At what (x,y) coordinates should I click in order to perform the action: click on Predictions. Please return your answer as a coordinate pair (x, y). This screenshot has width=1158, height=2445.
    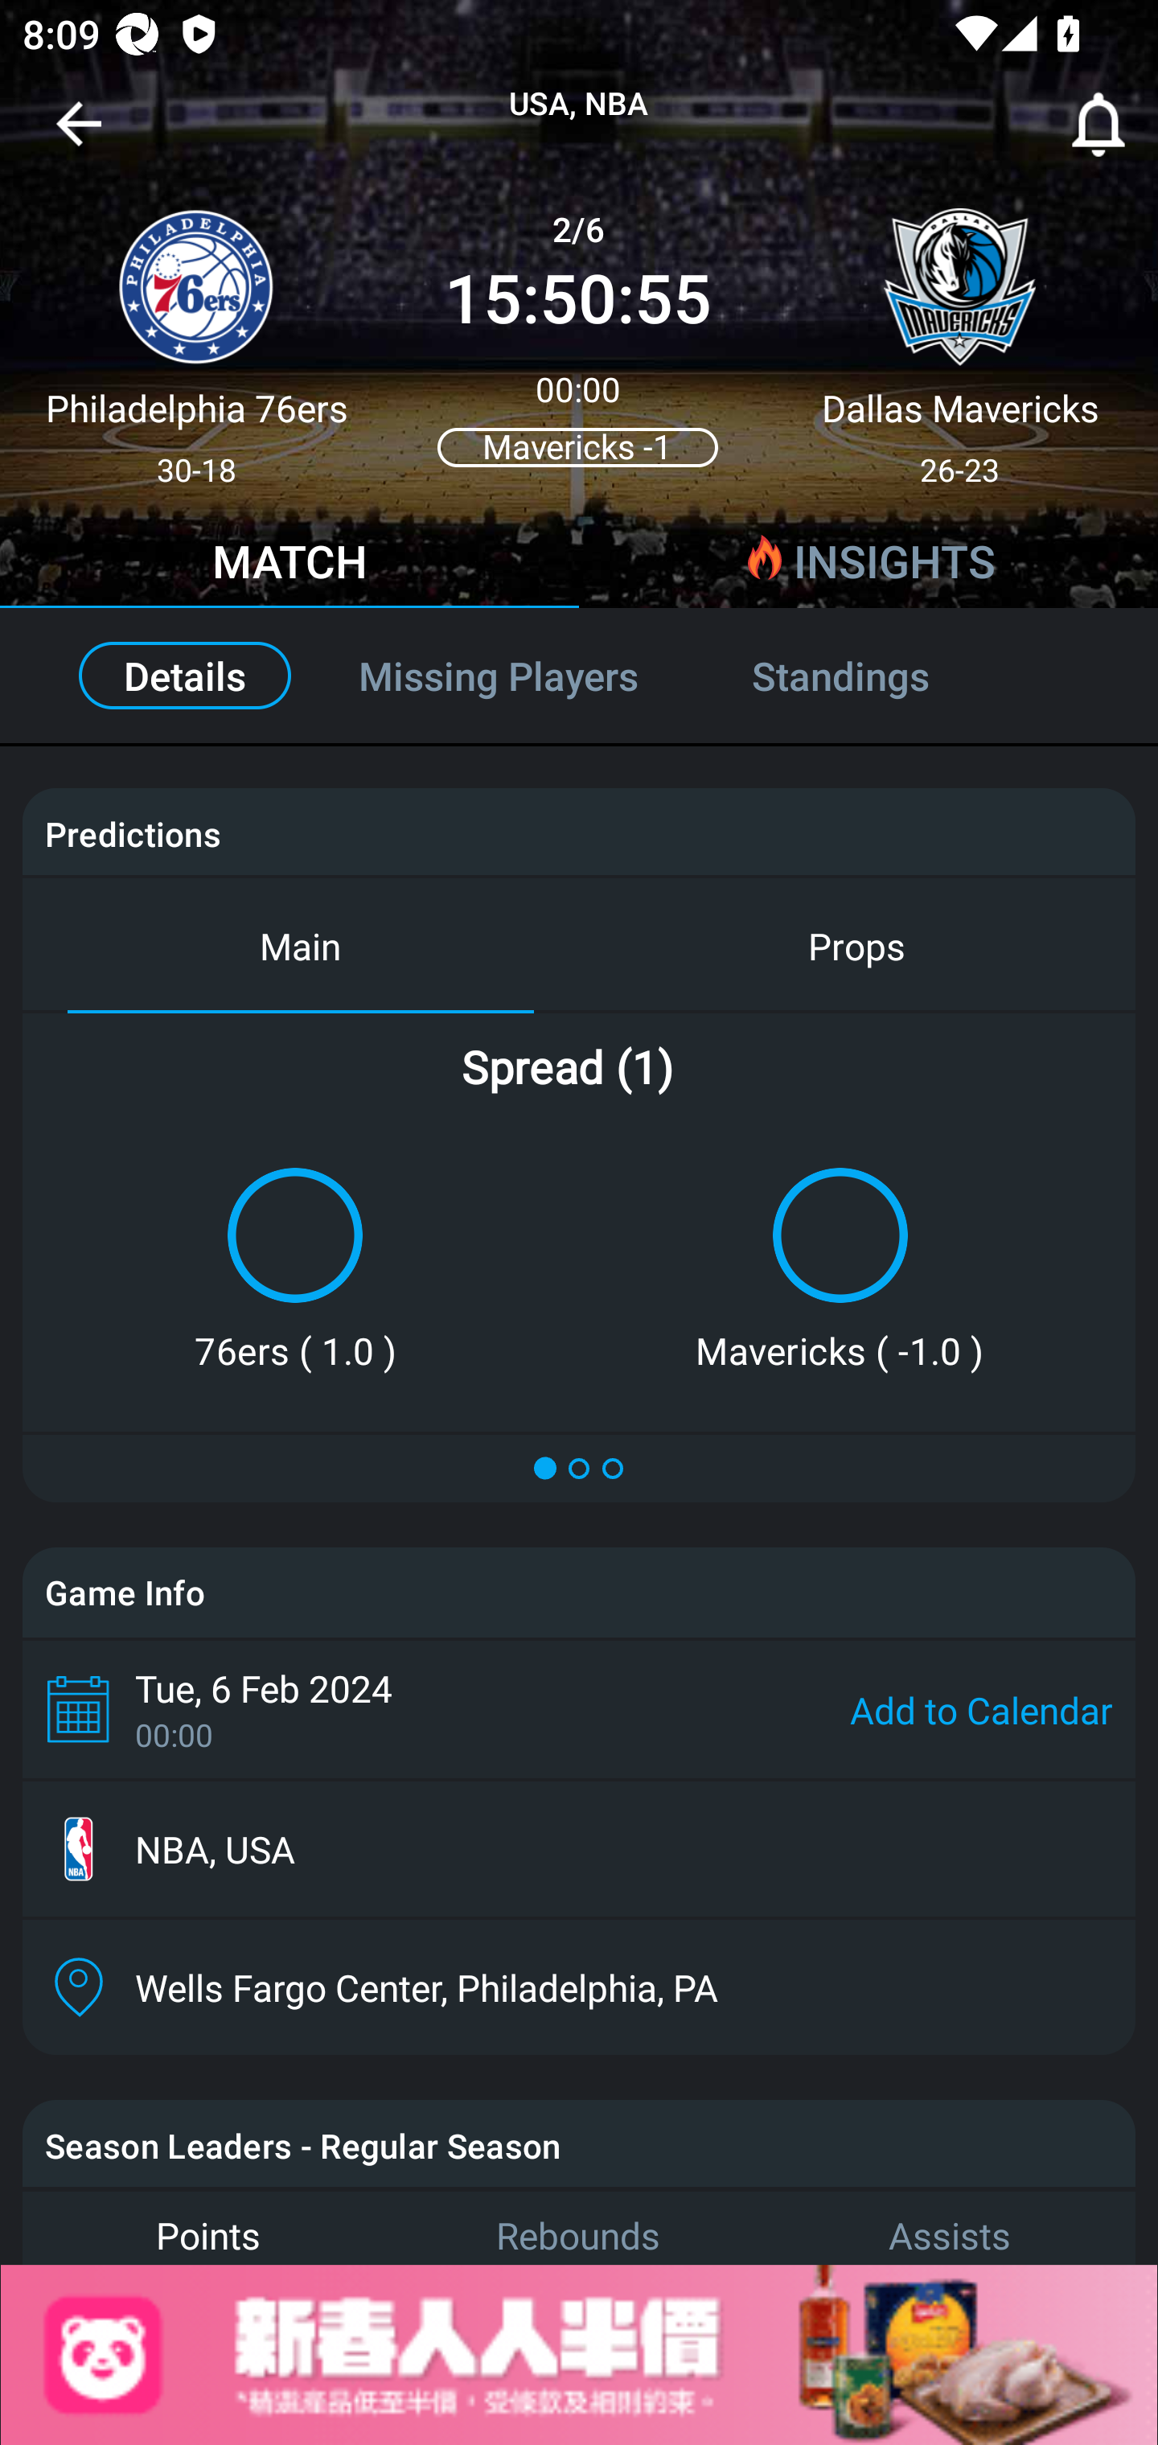
    Looking at the image, I should click on (132, 833).